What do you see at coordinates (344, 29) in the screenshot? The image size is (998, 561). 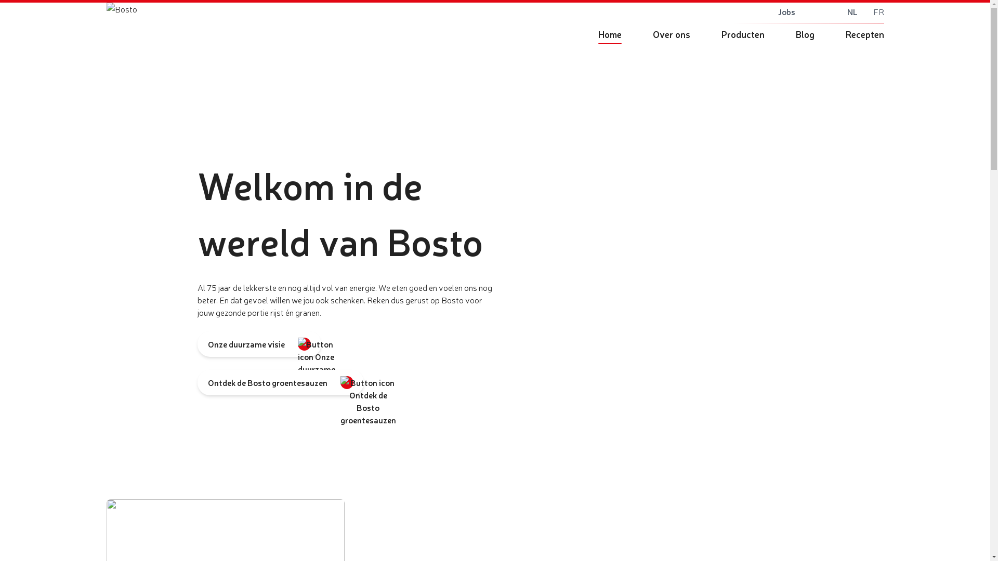 I see `Home Bosto` at bounding box center [344, 29].